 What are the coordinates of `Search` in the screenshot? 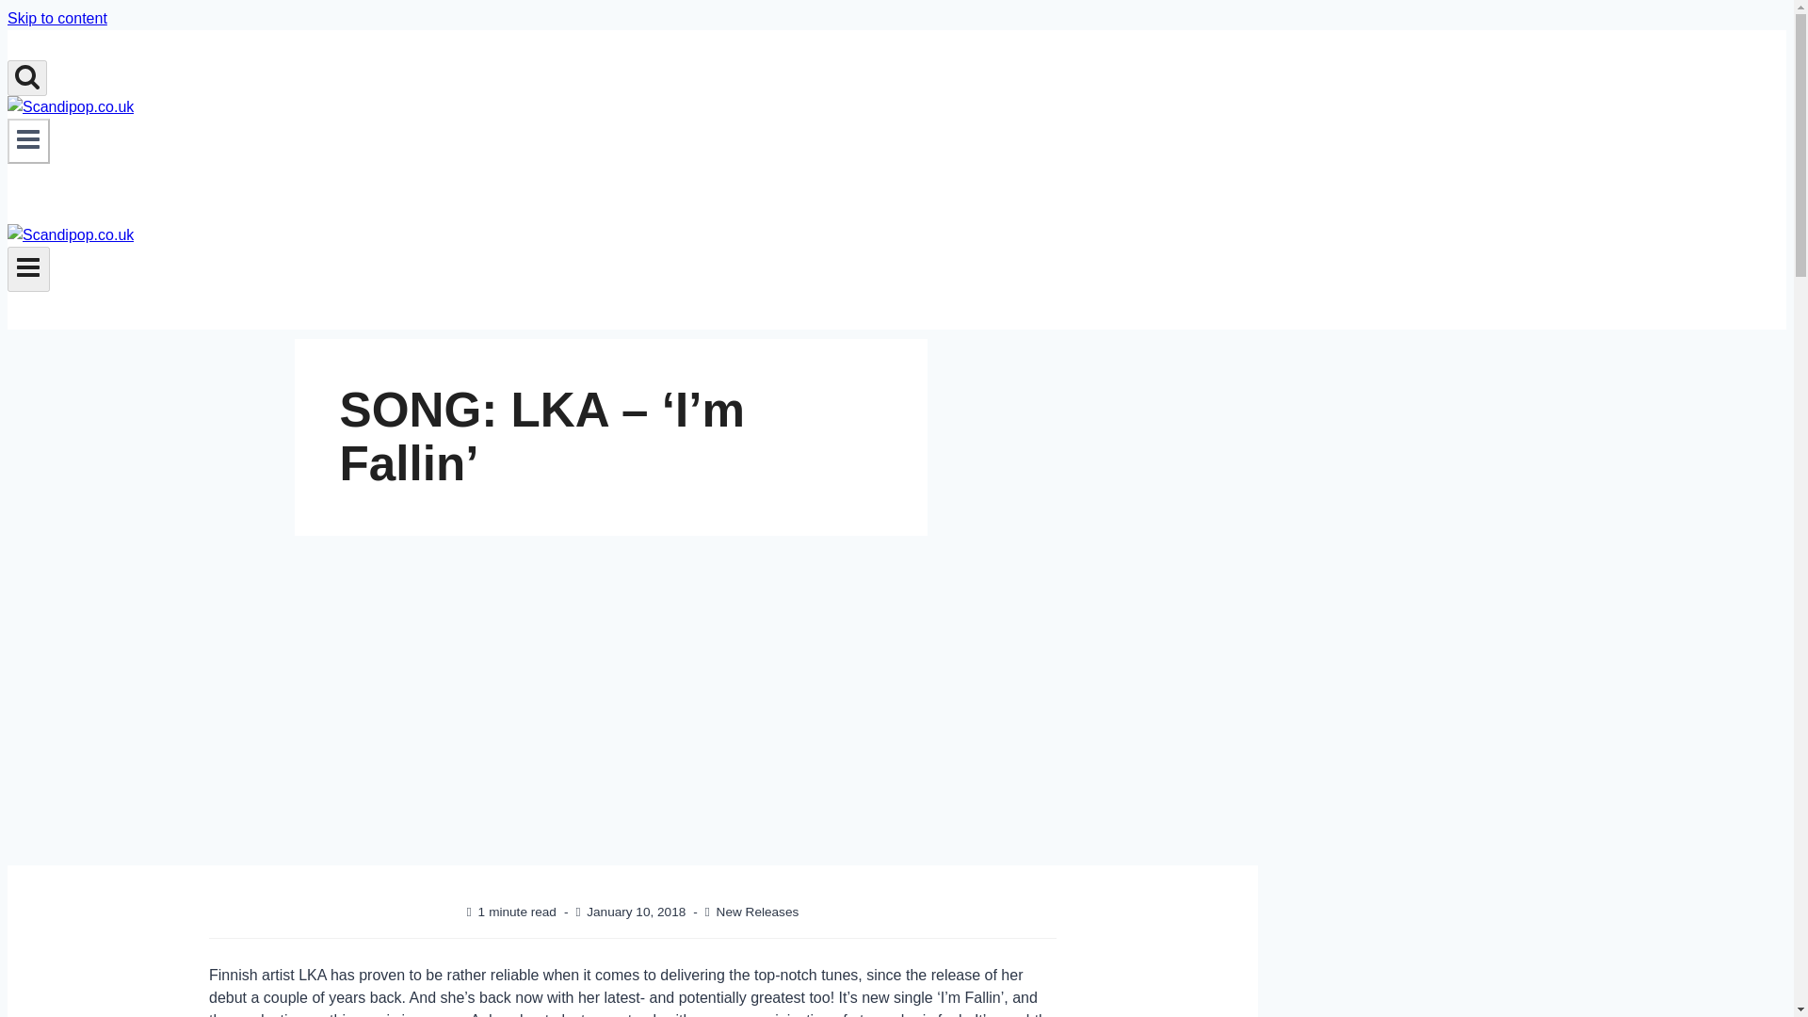 It's located at (26, 75).